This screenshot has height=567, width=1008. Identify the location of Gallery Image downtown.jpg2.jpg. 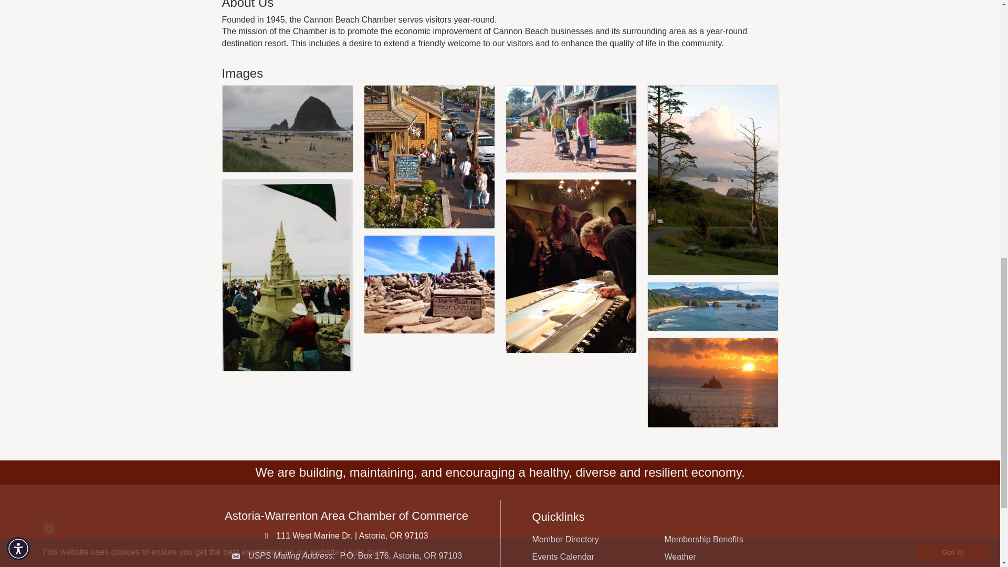
(571, 128).